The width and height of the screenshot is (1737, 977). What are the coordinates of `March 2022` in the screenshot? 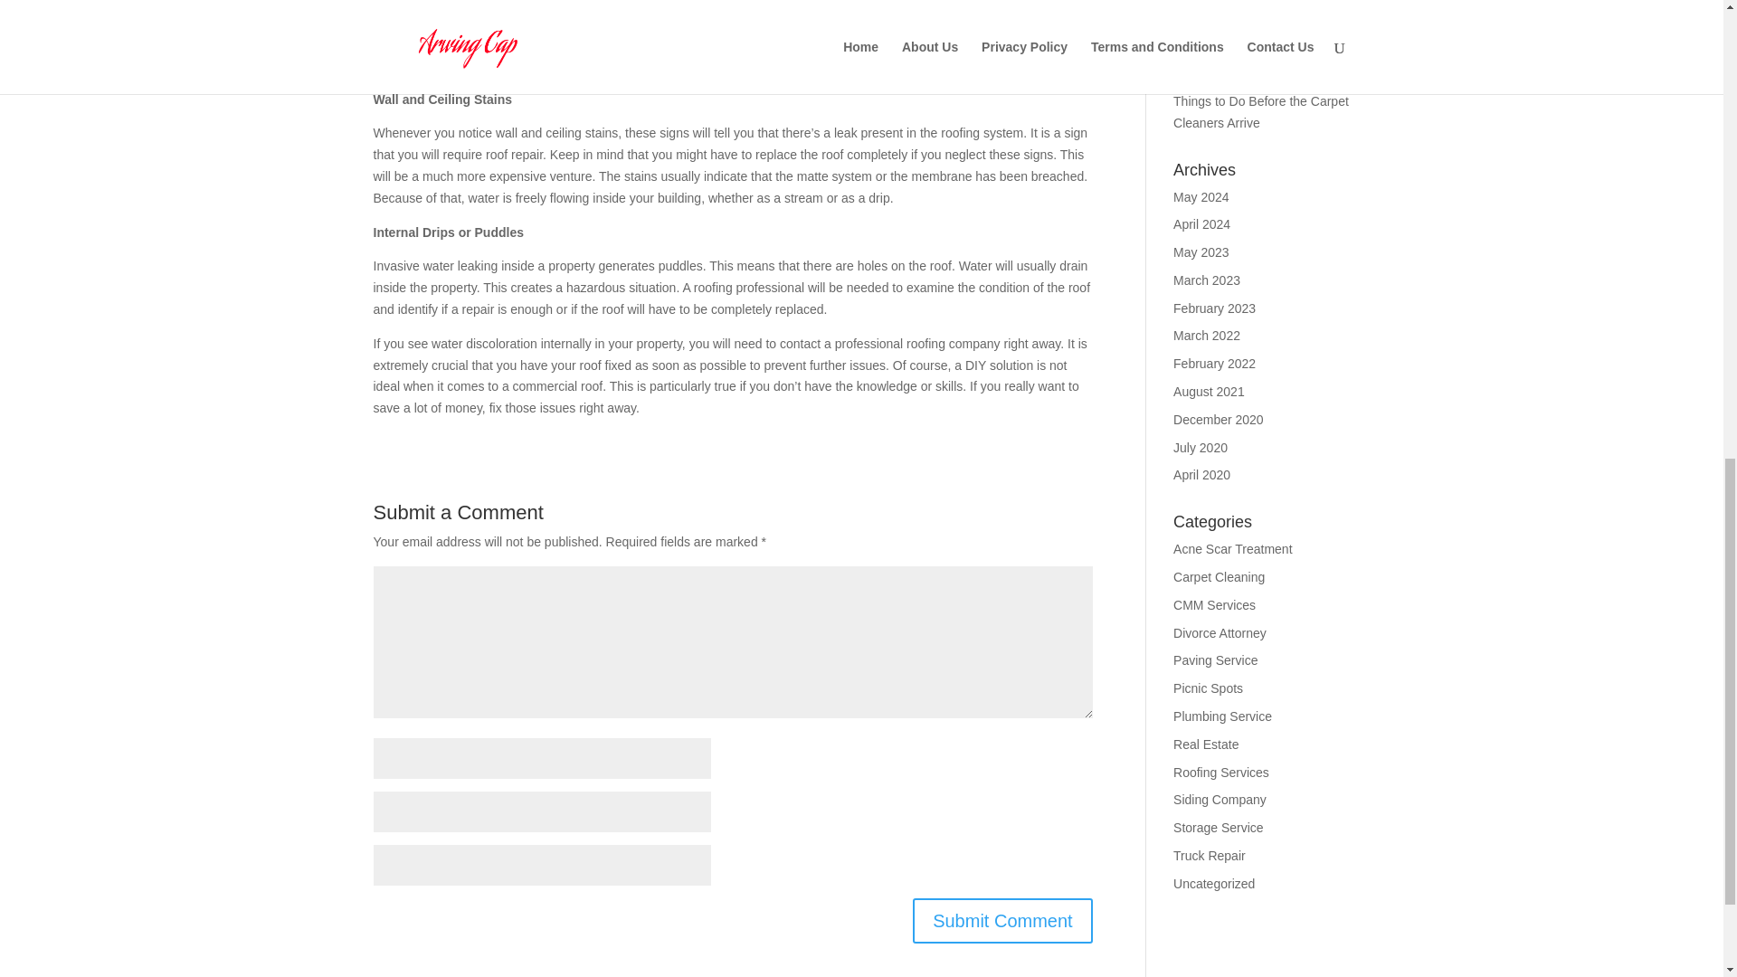 It's located at (1207, 335).